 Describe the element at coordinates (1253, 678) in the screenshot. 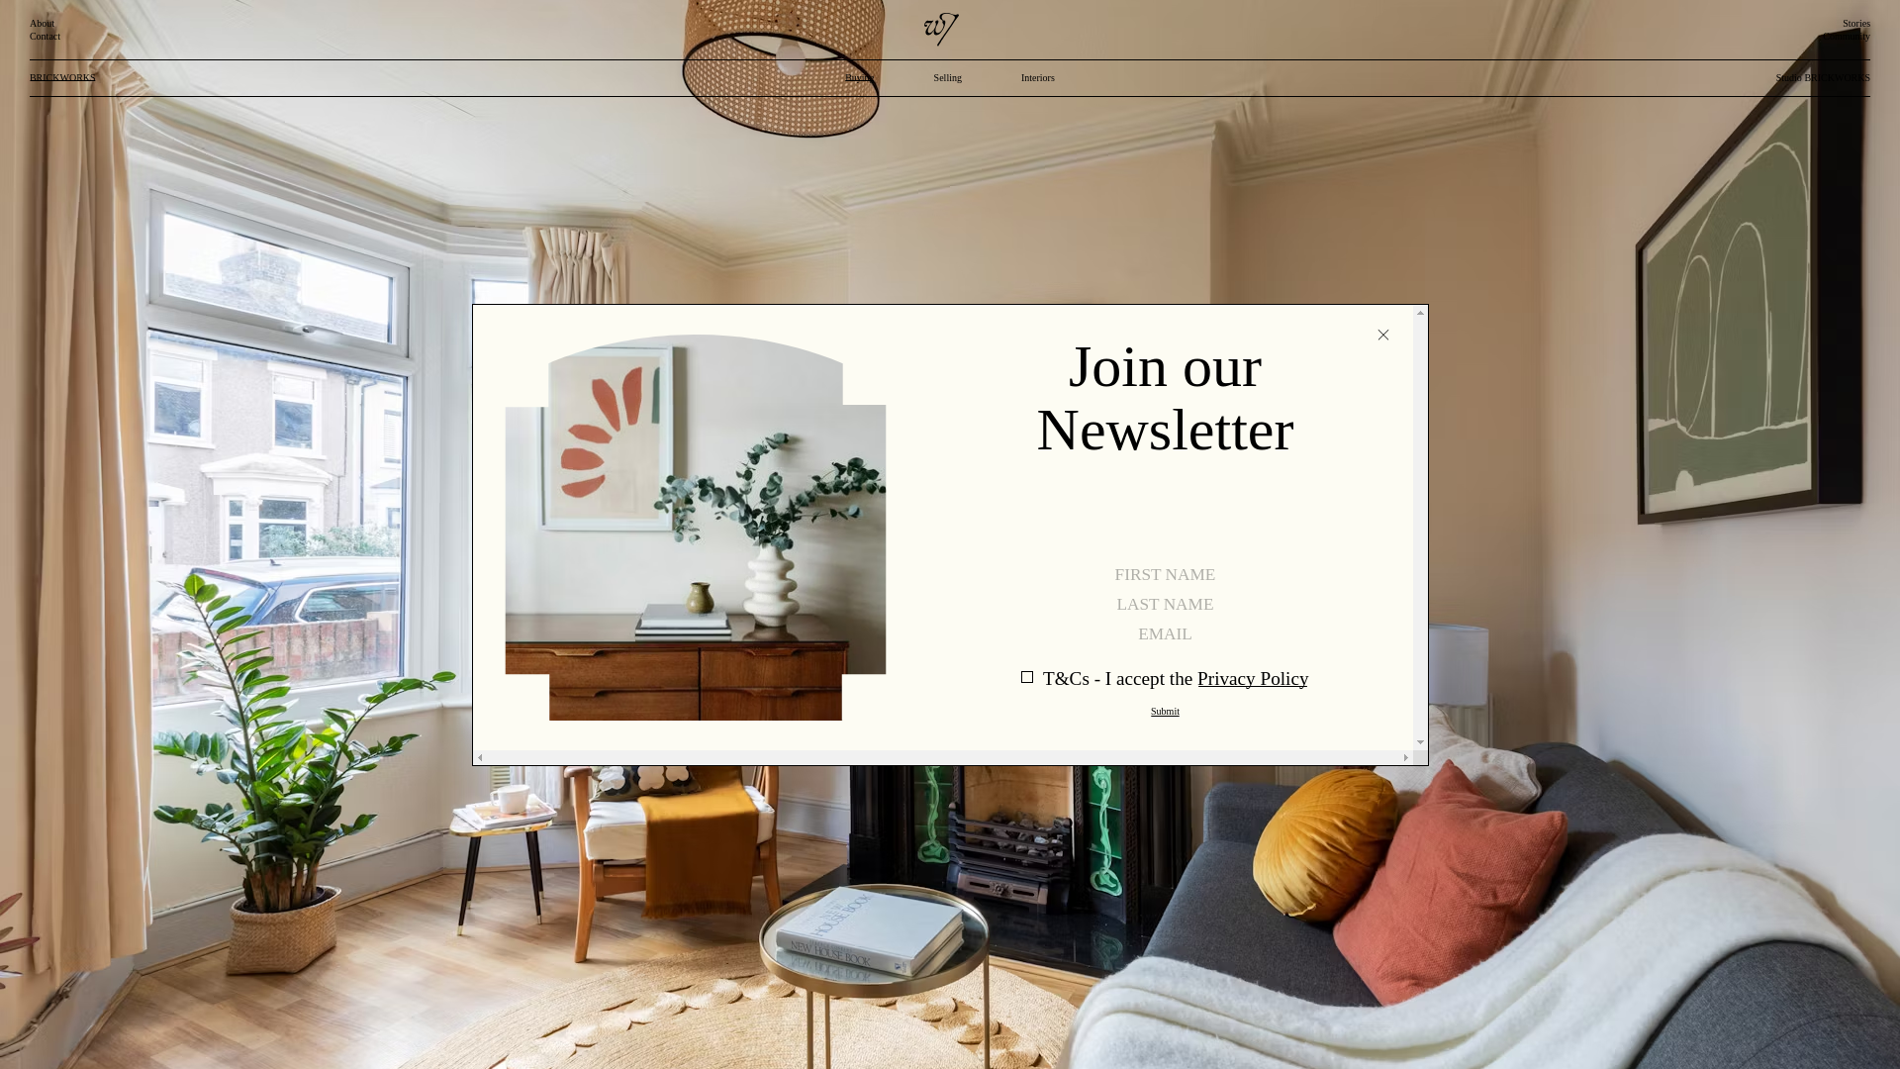

I see `Privacy Policy` at that location.